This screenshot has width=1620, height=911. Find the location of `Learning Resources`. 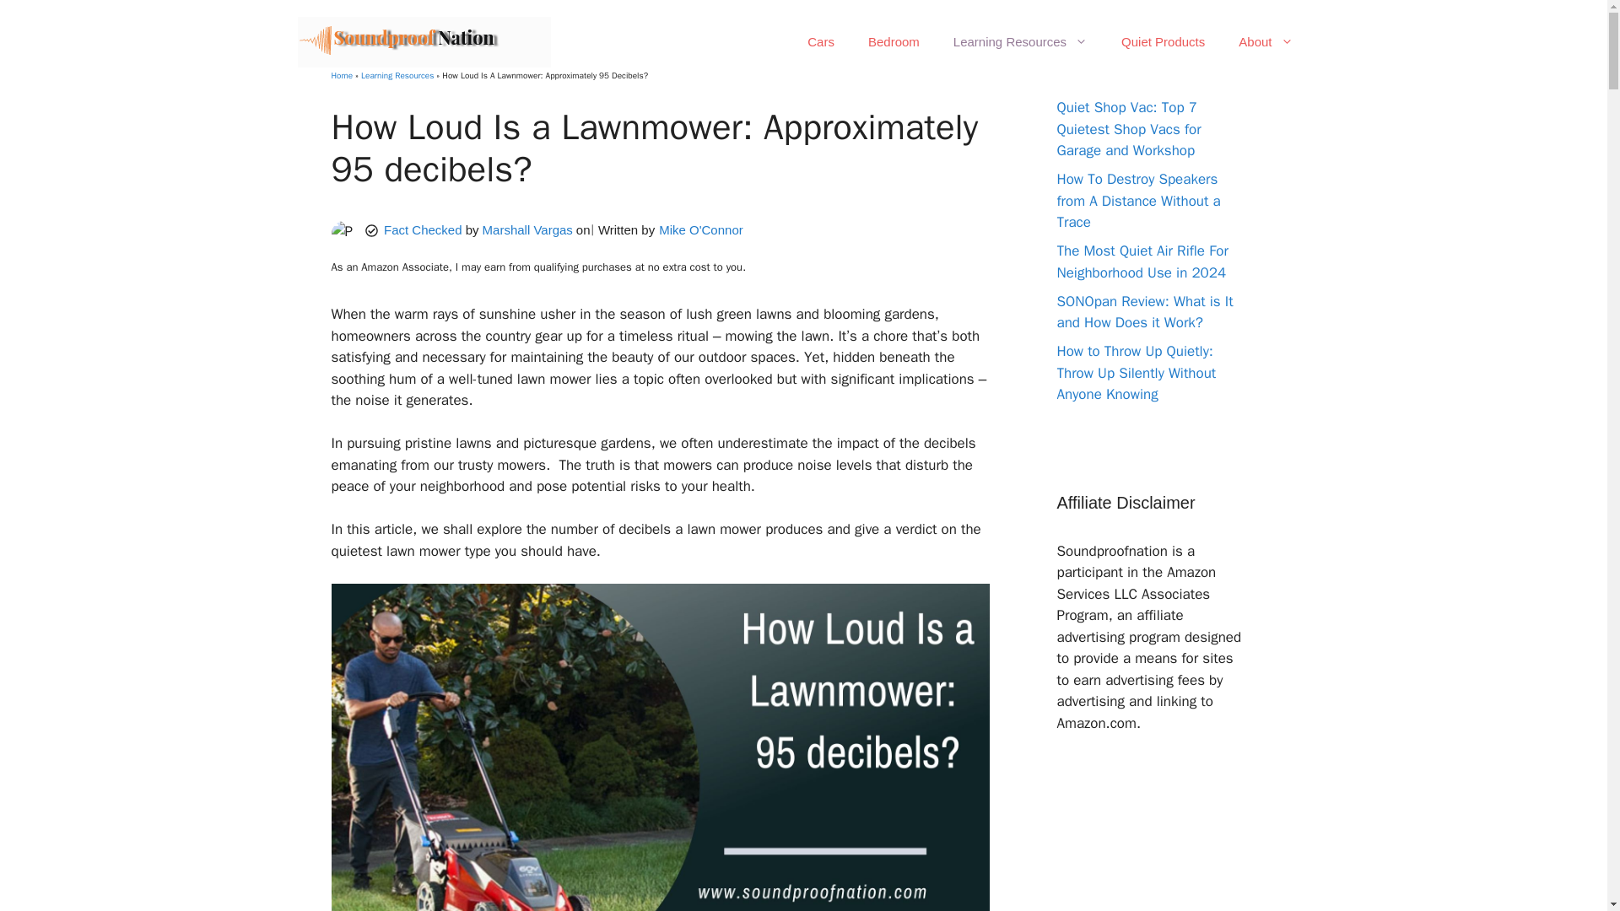

Learning Resources is located at coordinates (1020, 42).